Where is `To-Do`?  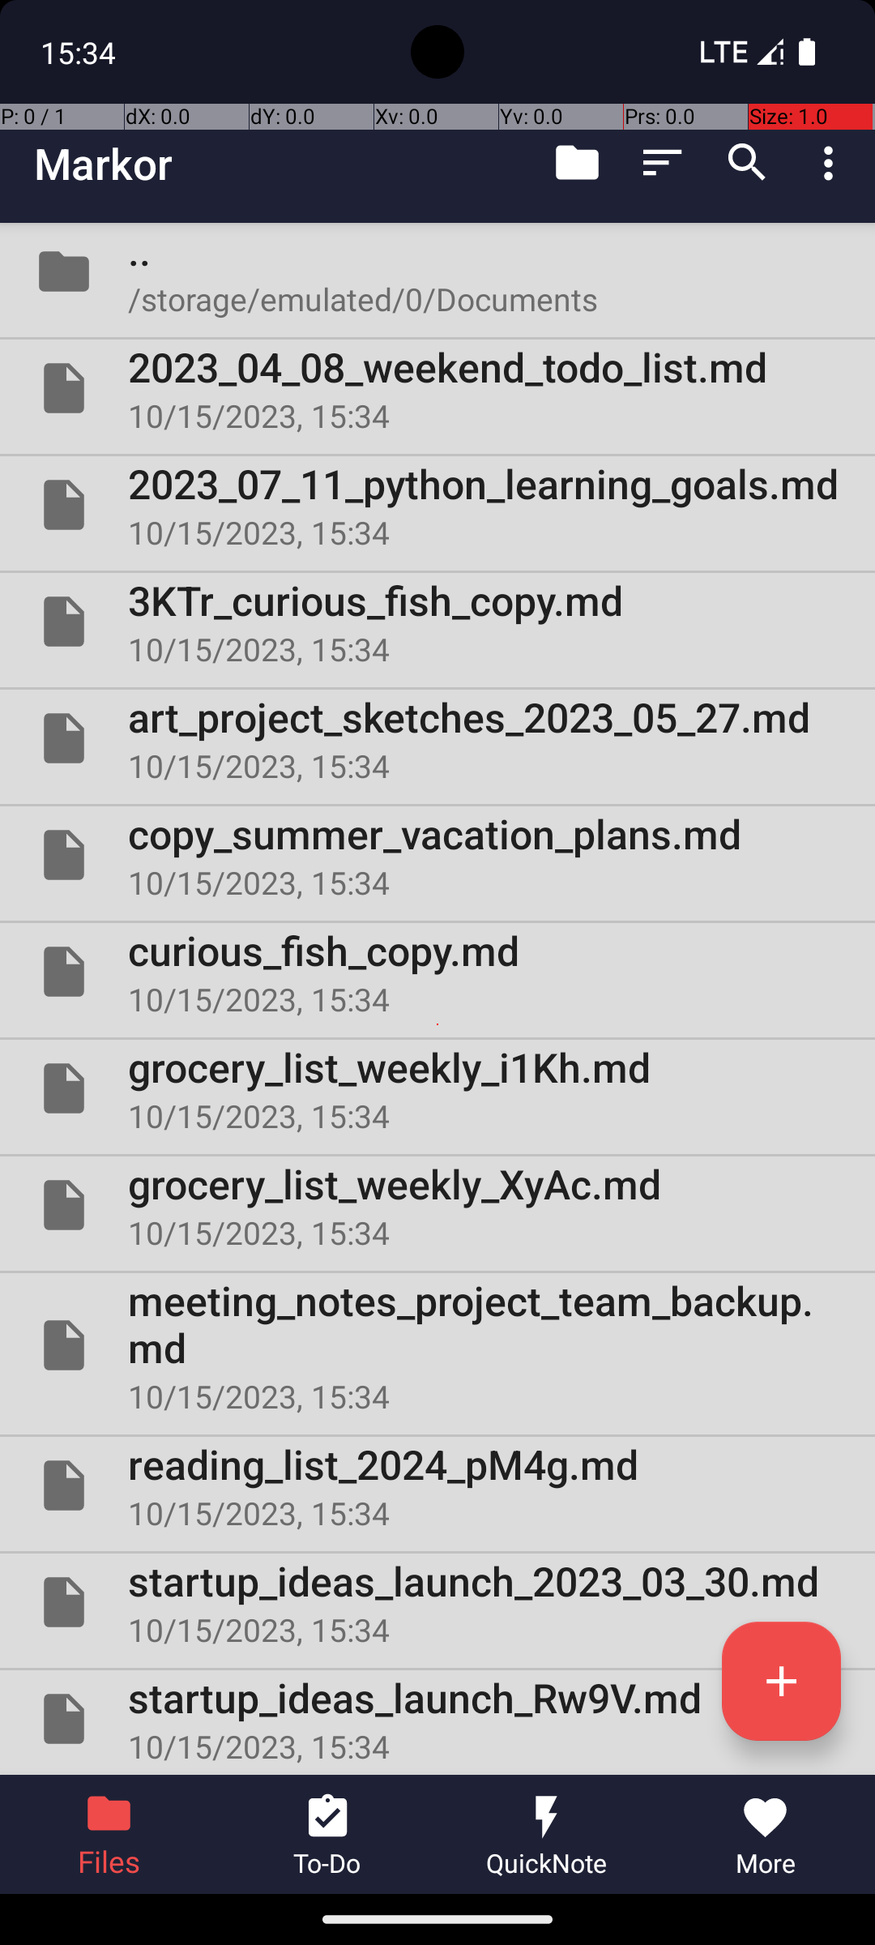
To-Do is located at coordinates (328, 1835).